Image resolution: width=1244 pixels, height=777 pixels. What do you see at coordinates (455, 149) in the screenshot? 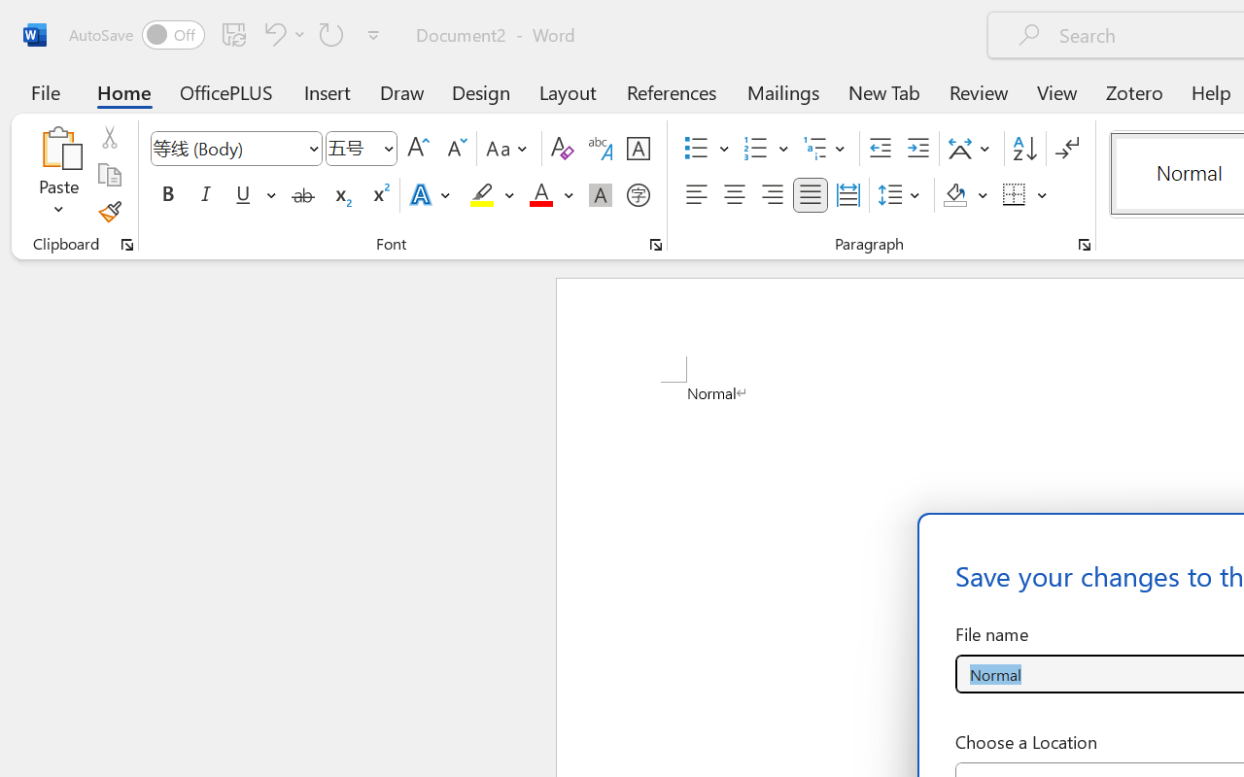
I see `Shrink Font` at bounding box center [455, 149].